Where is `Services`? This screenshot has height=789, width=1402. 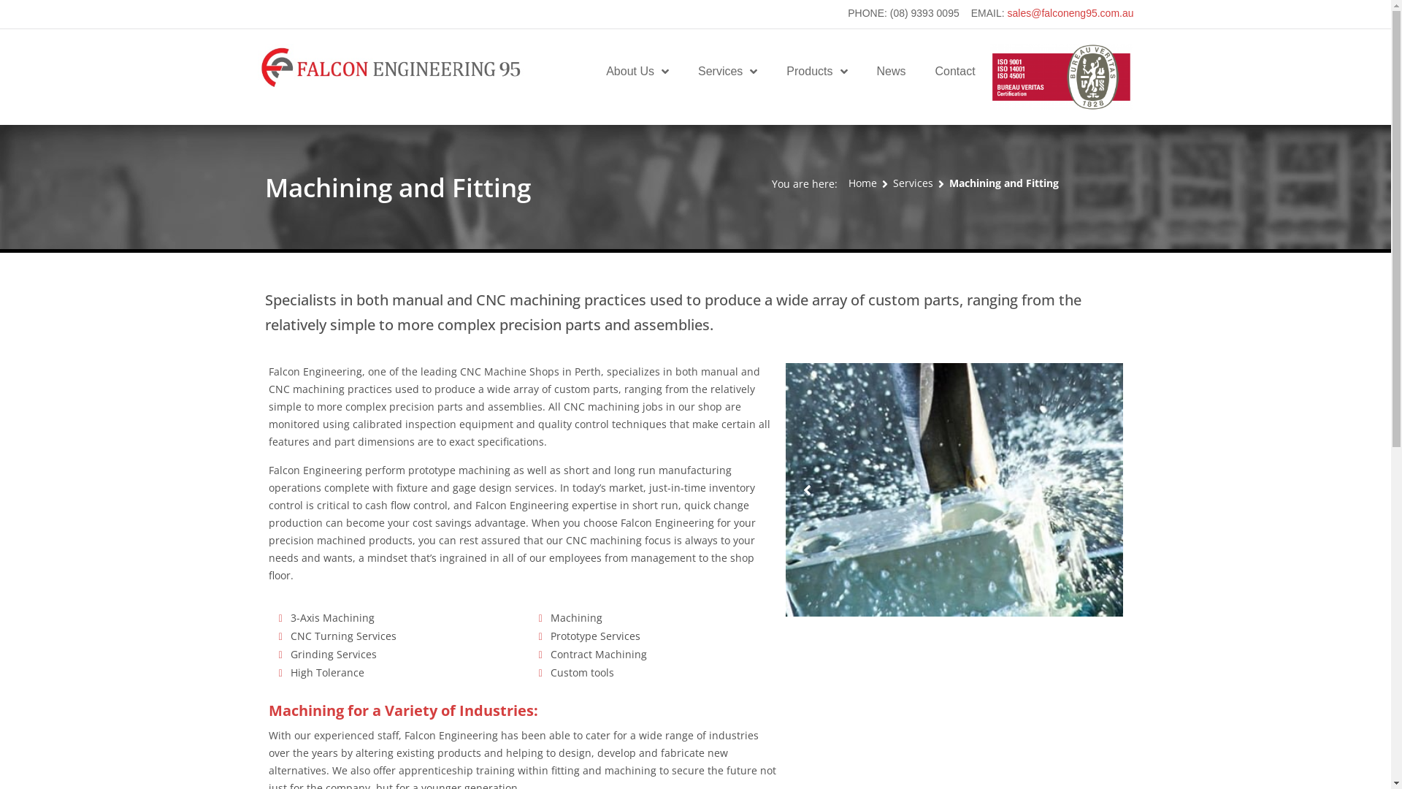
Services is located at coordinates (913, 183).